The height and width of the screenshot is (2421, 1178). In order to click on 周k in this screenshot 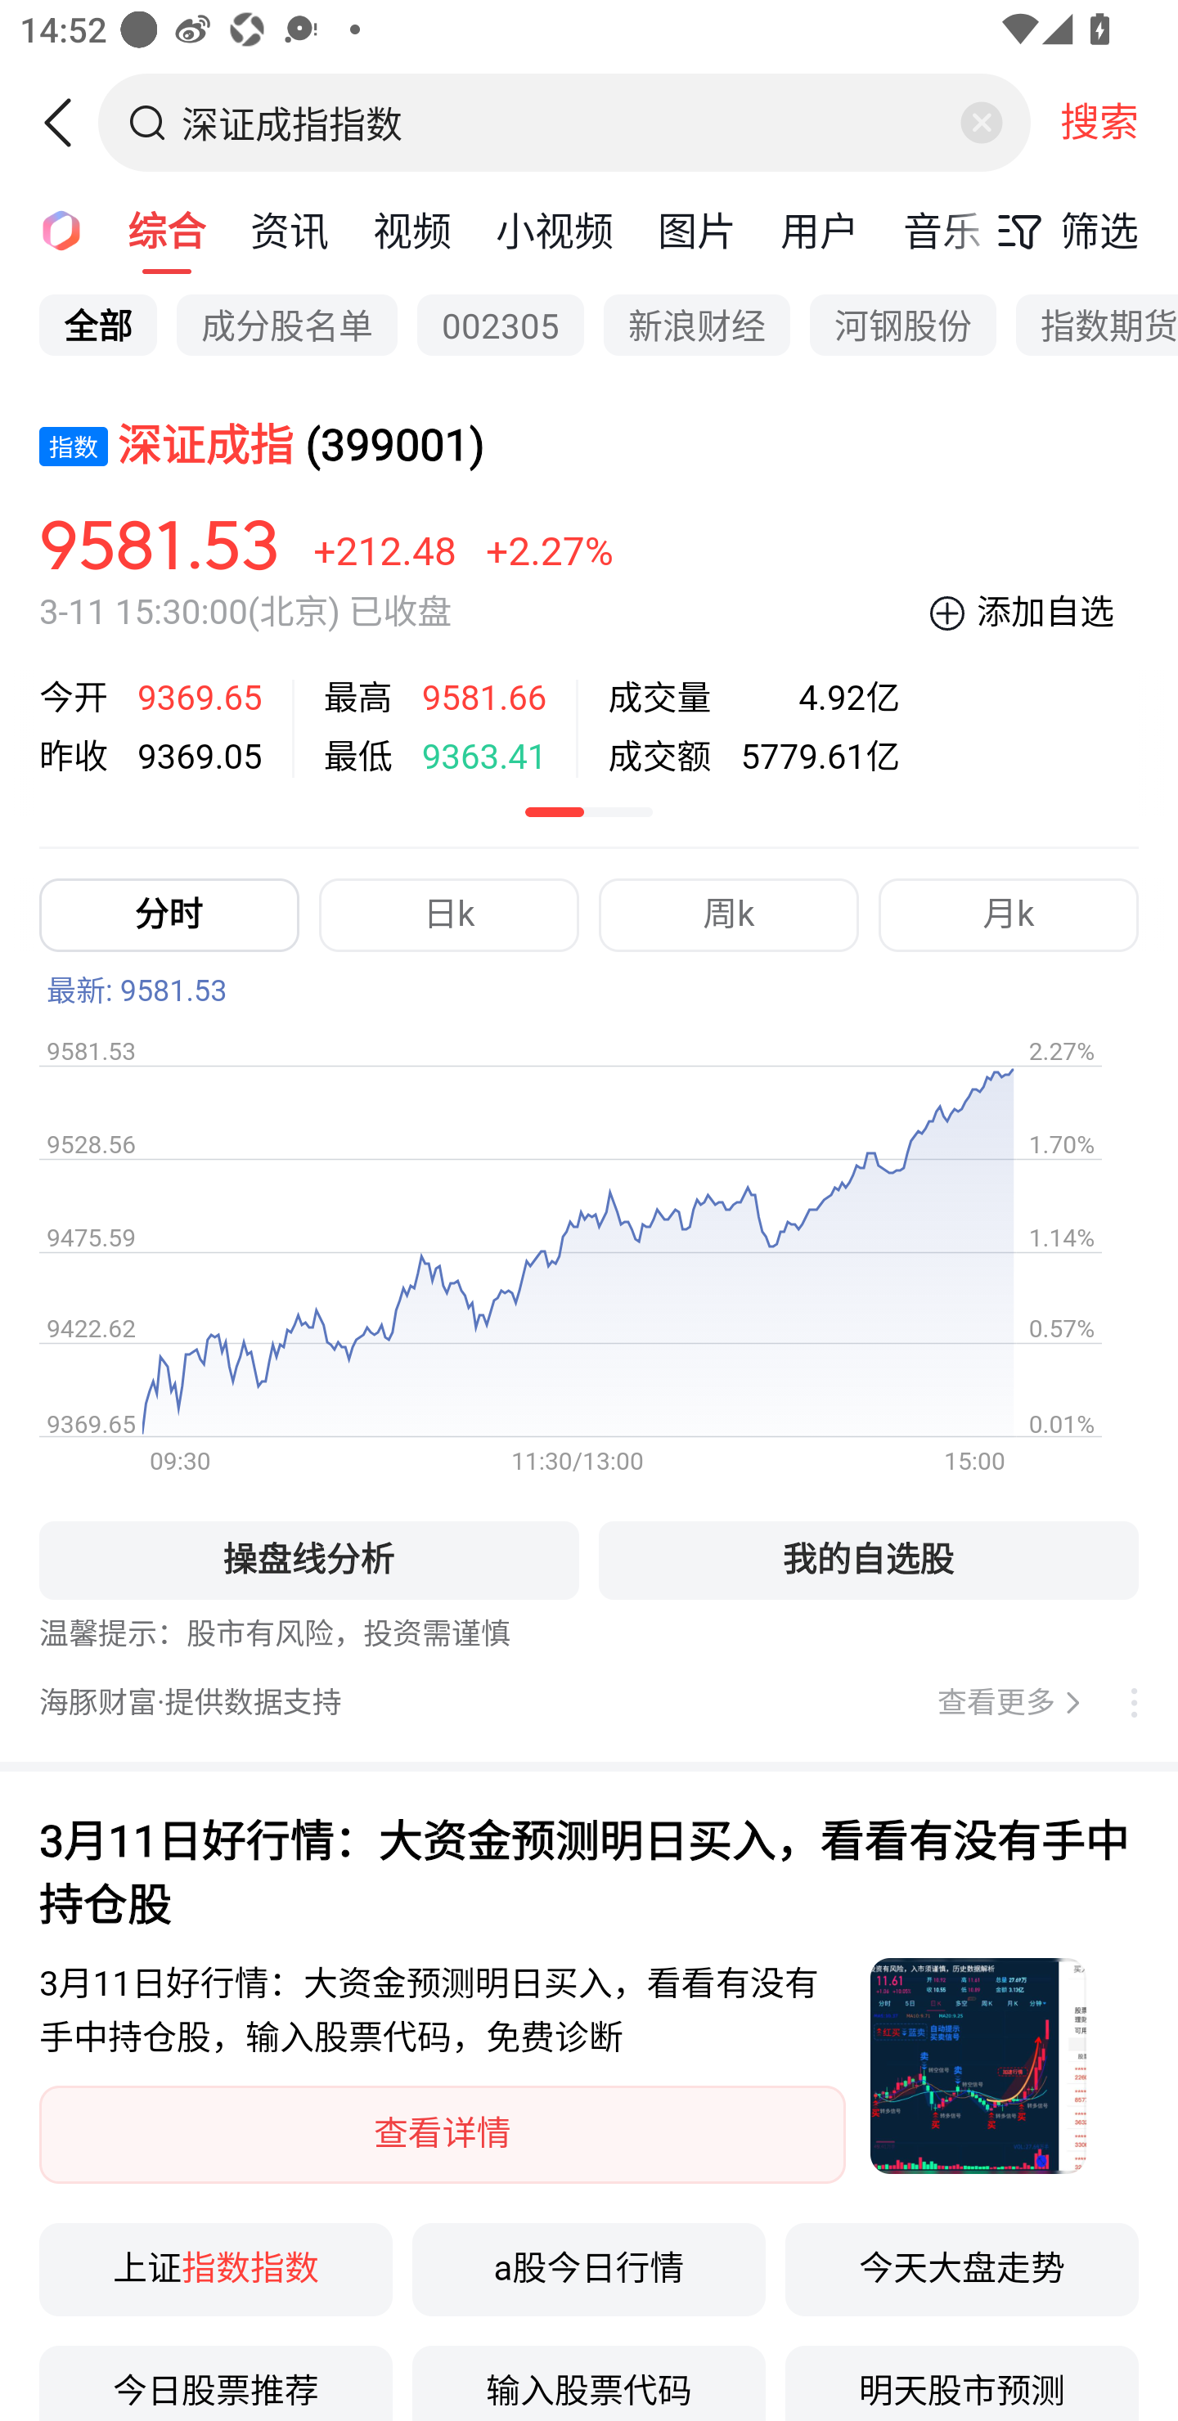, I will do `click(728, 914)`.